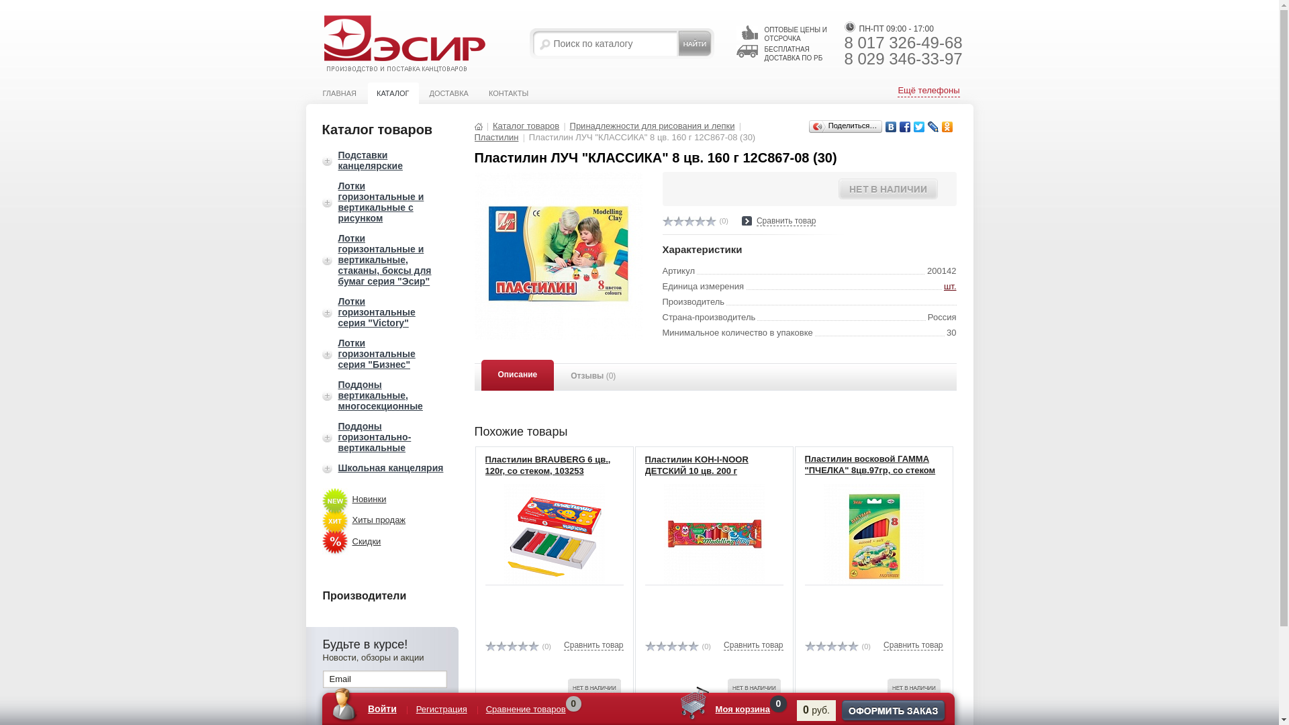 The height and width of the screenshot is (725, 1289). Describe the element at coordinates (490, 646) in the screenshot. I see `1` at that location.